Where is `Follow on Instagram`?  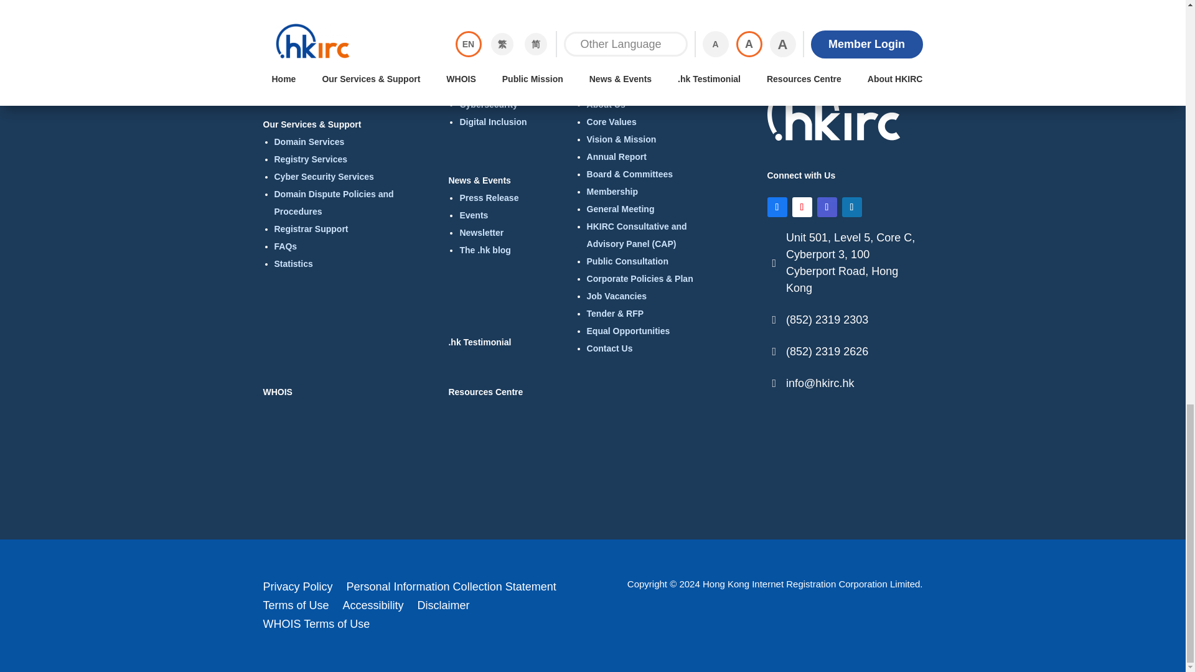
Follow on Instagram is located at coordinates (827, 207).